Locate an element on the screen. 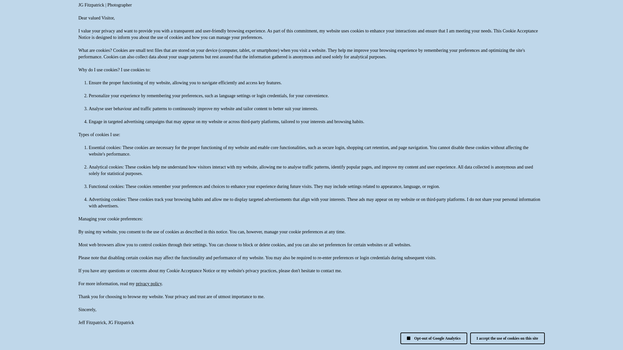 The width and height of the screenshot is (623, 350). Search is located at coordinates (209, 8).